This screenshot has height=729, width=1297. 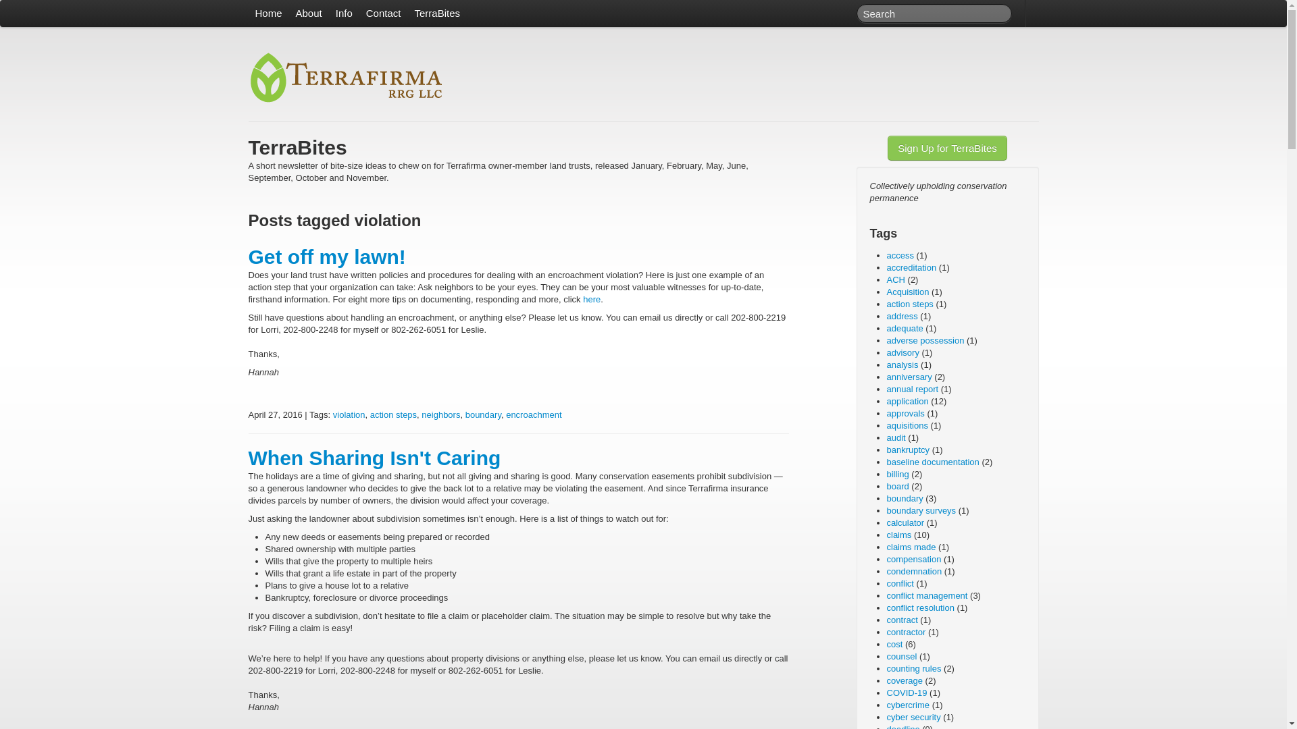 What do you see at coordinates (902, 352) in the screenshot?
I see `advisory` at bounding box center [902, 352].